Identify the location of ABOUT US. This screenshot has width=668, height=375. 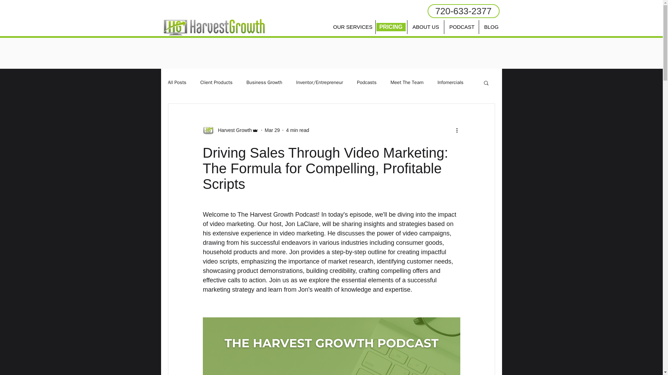
(425, 27).